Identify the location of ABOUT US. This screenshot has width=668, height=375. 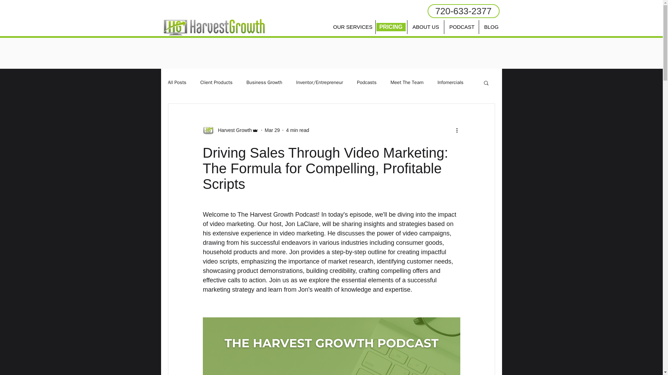
(425, 27).